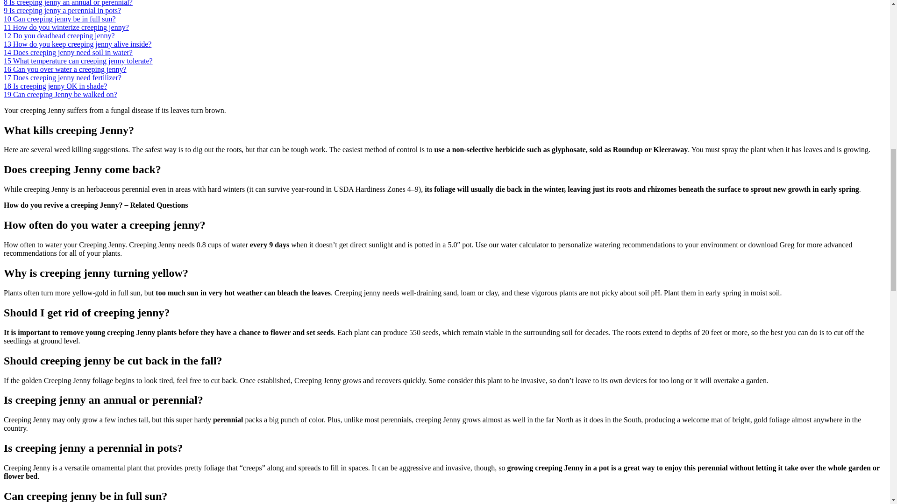  What do you see at coordinates (68, 3) in the screenshot?
I see `8 Is creeping jenny an annual or perennial?` at bounding box center [68, 3].